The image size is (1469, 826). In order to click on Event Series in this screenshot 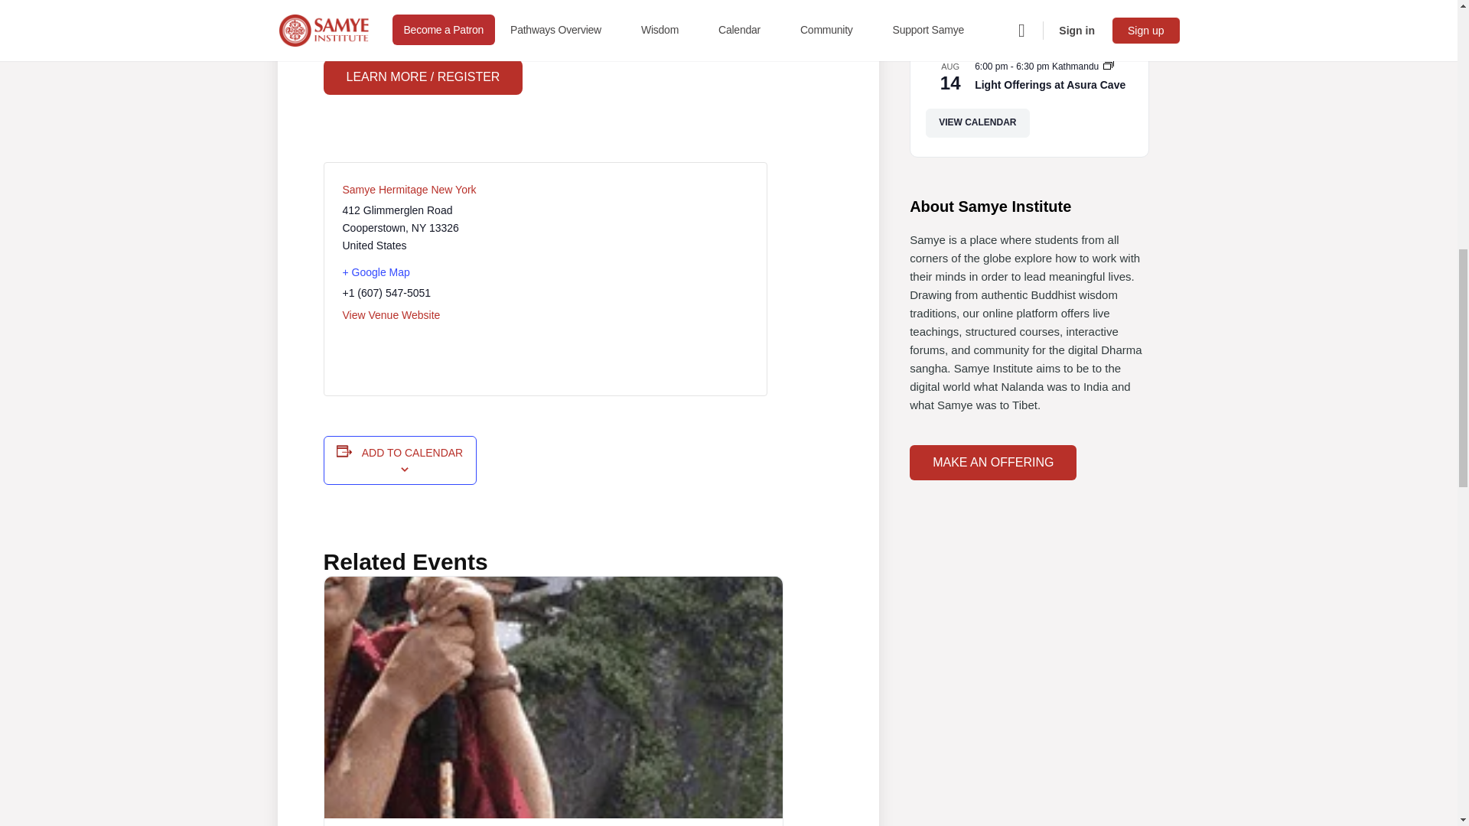, I will do `click(1108, 64)`.